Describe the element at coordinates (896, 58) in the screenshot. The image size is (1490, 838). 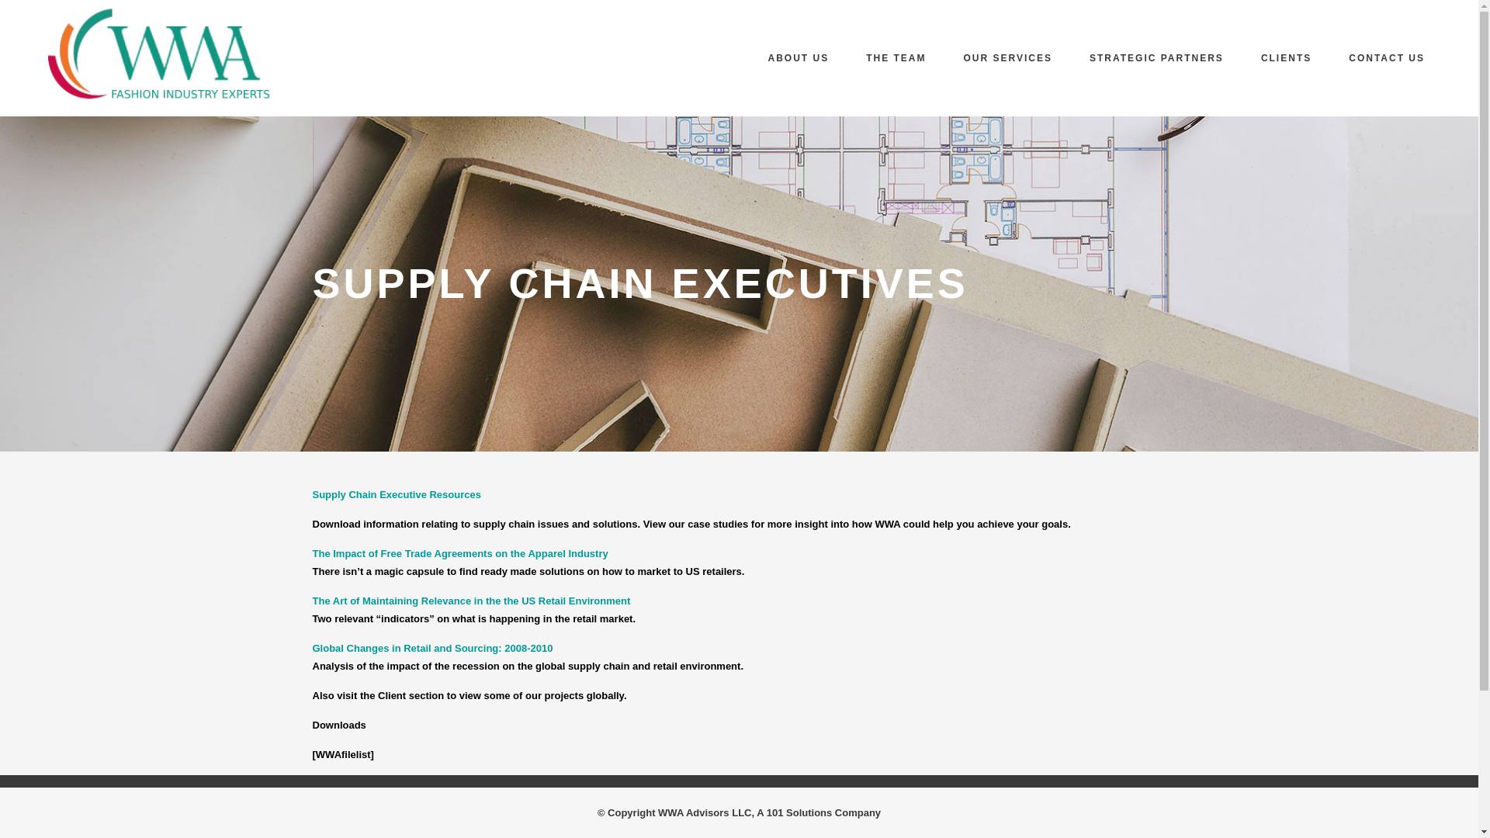
I see `THE TEAM` at that location.